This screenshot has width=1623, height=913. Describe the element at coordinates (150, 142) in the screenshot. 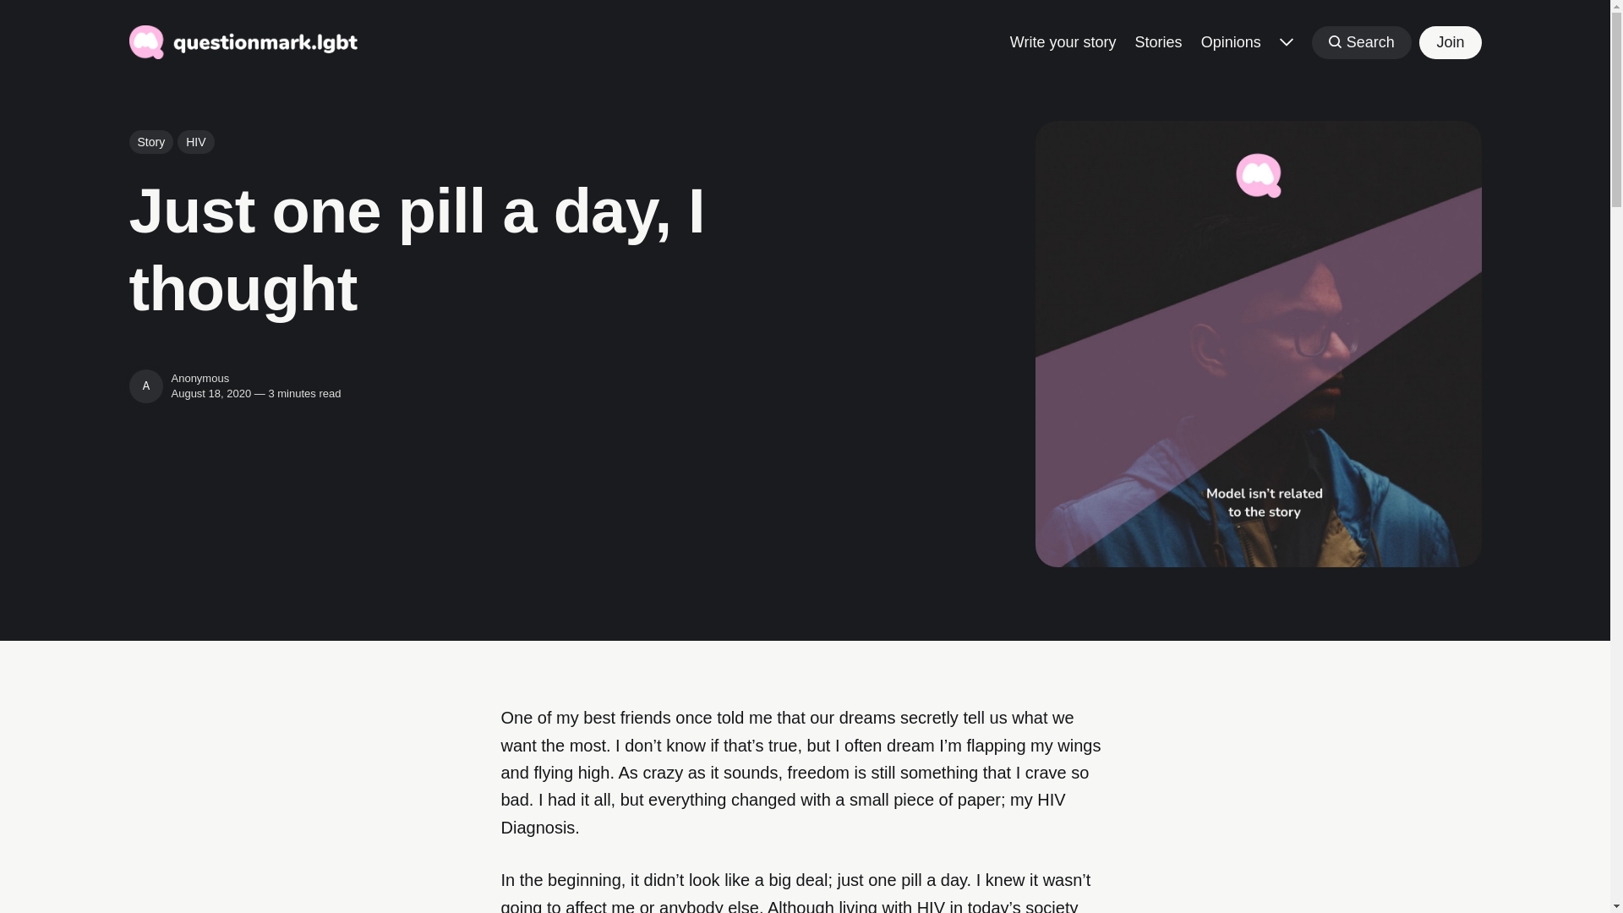

I see `Story` at that location.